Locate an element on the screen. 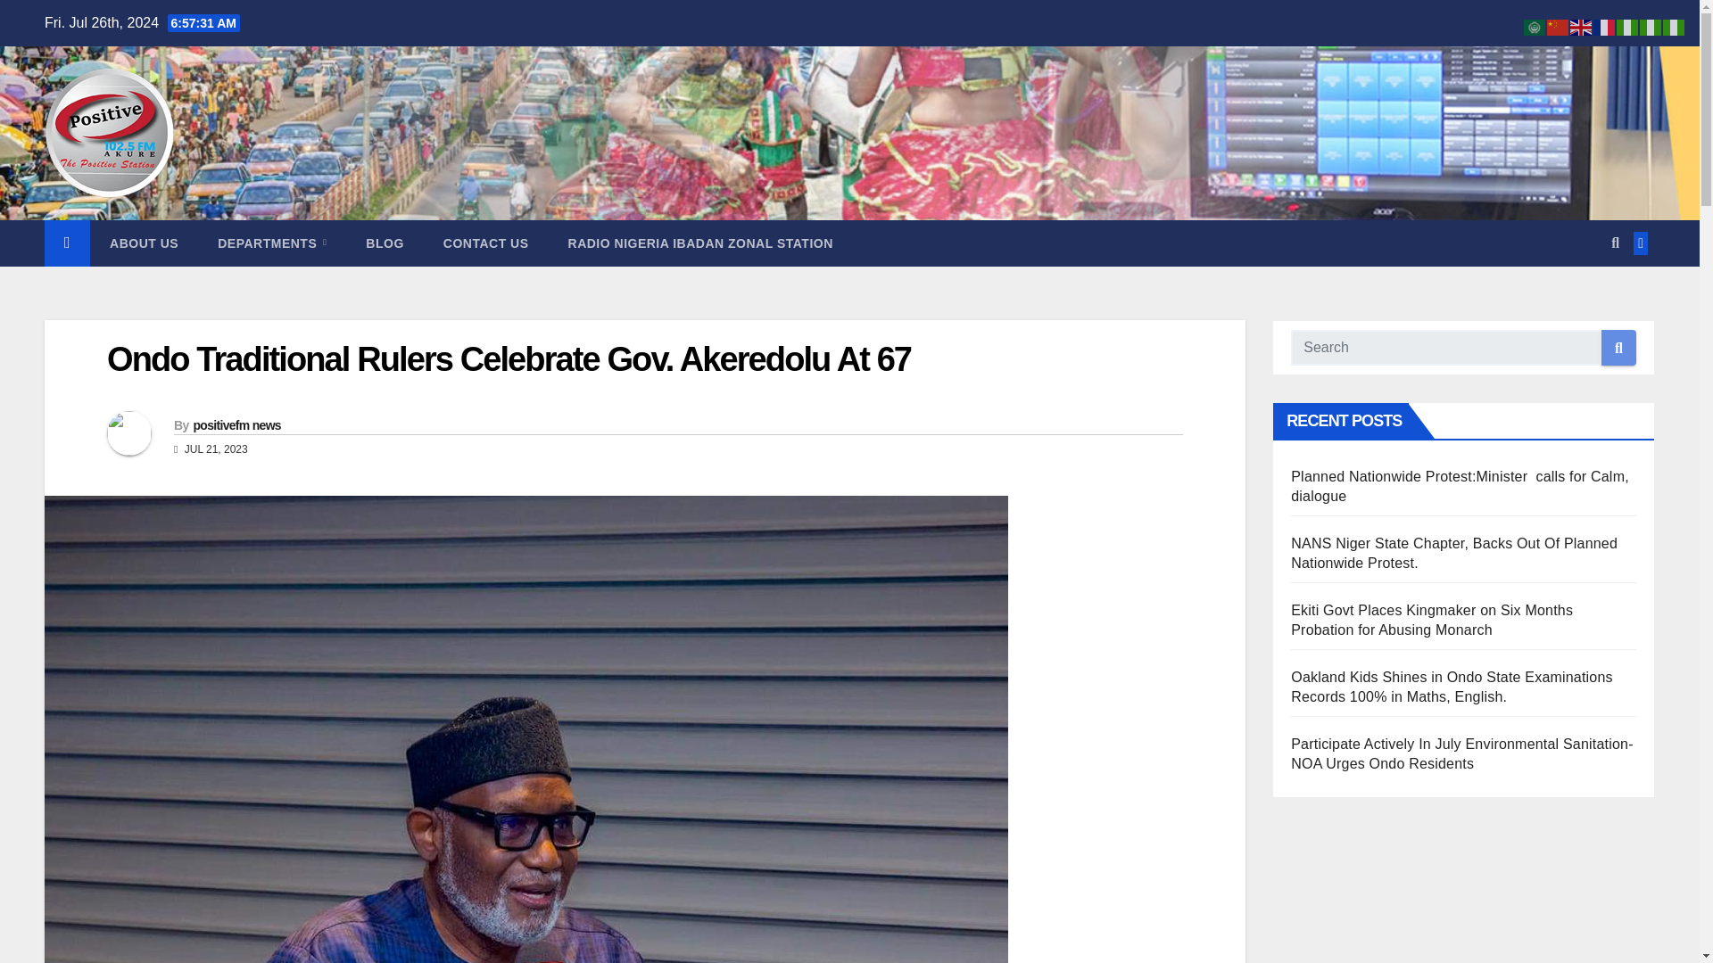 The width and height of the screenshot is (1713, 963). CONTACT US is located at coordinates (485, 243).